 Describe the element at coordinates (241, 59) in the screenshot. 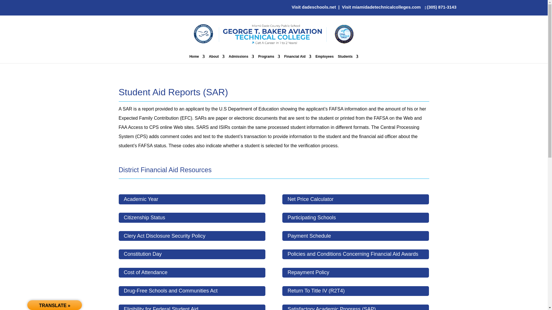

I see `Admissions` at that location.